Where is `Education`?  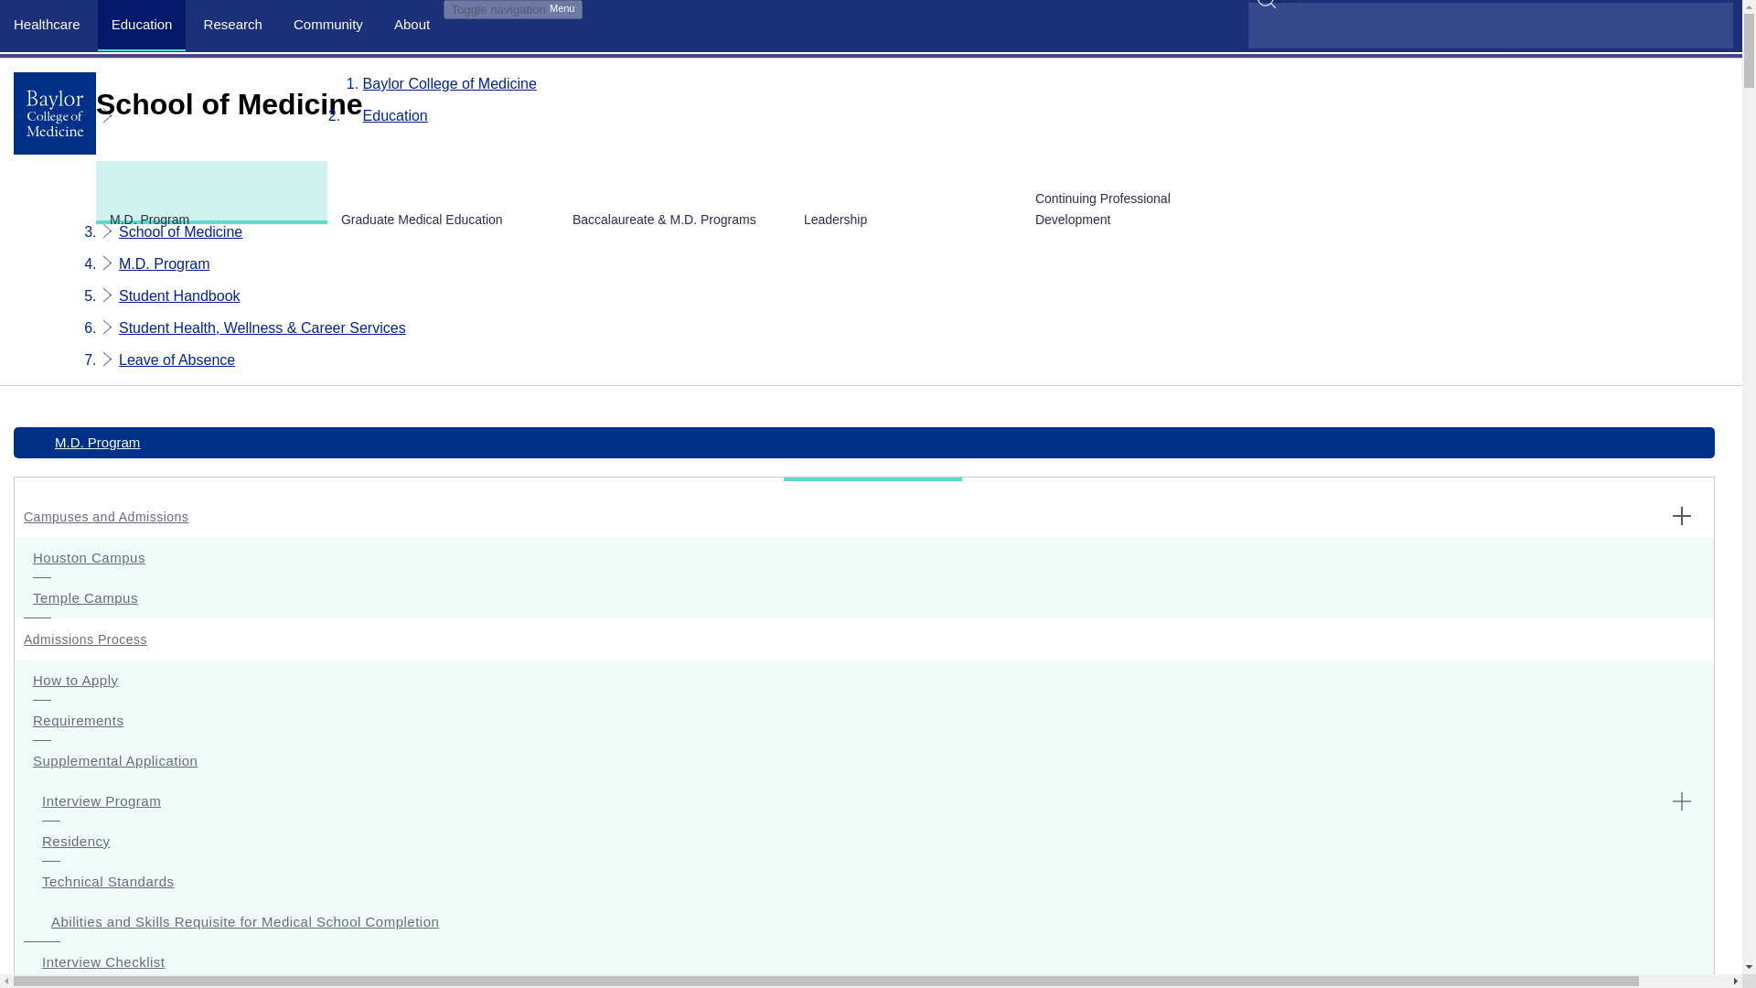
Education is located at coordinates (395, 115).